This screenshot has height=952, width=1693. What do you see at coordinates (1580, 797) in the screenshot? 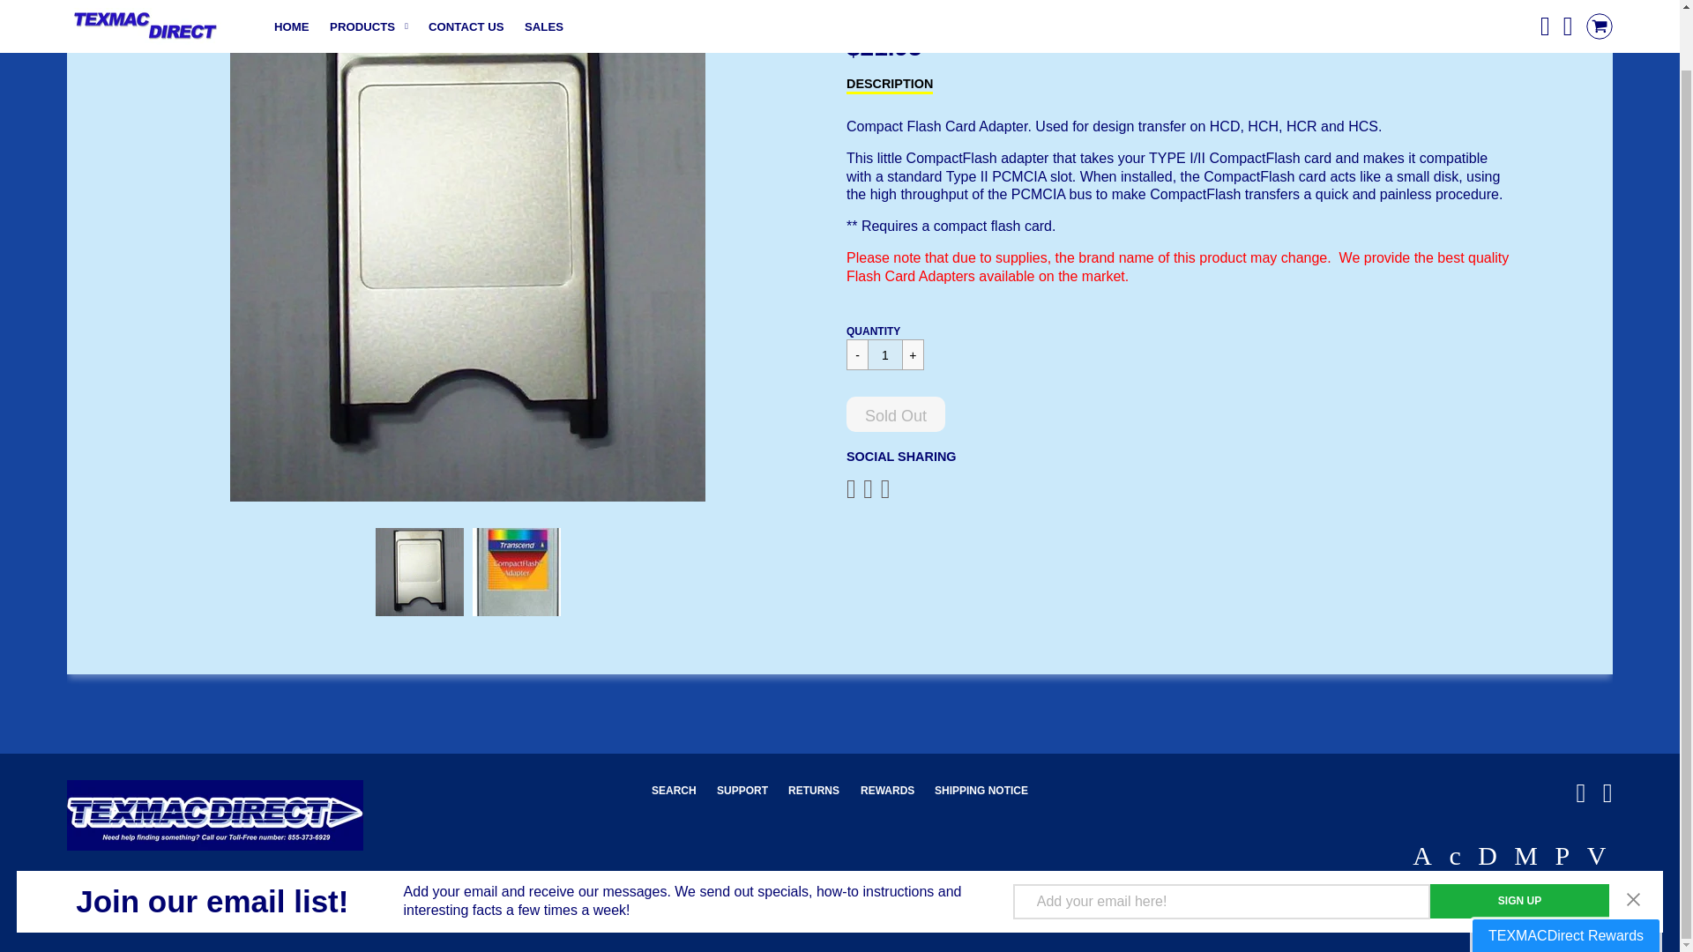
I see `TEXMACDirect on Facebook` at bounding box center [1580, 797].